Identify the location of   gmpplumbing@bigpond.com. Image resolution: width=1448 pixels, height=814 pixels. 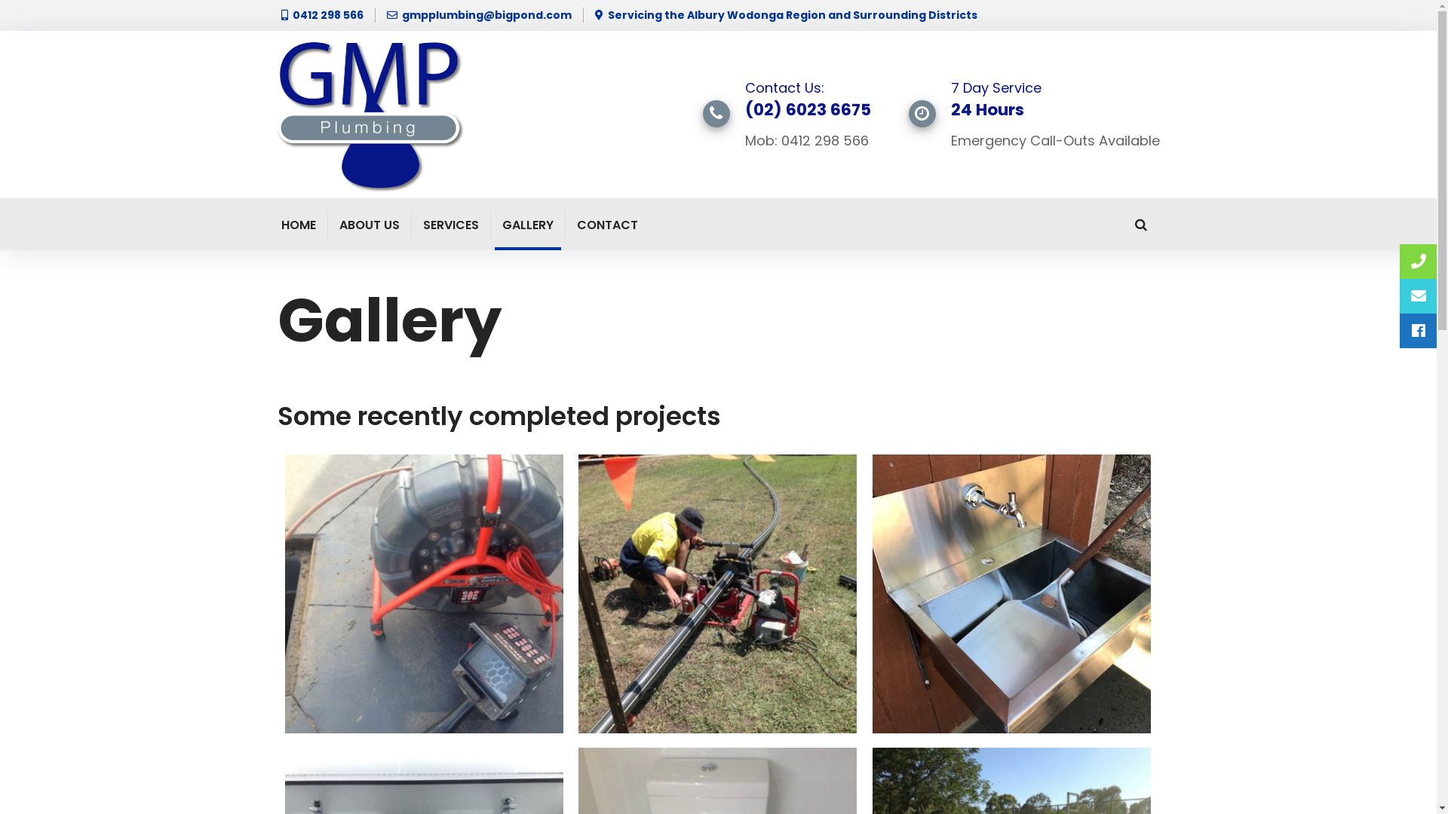
(484, 15).